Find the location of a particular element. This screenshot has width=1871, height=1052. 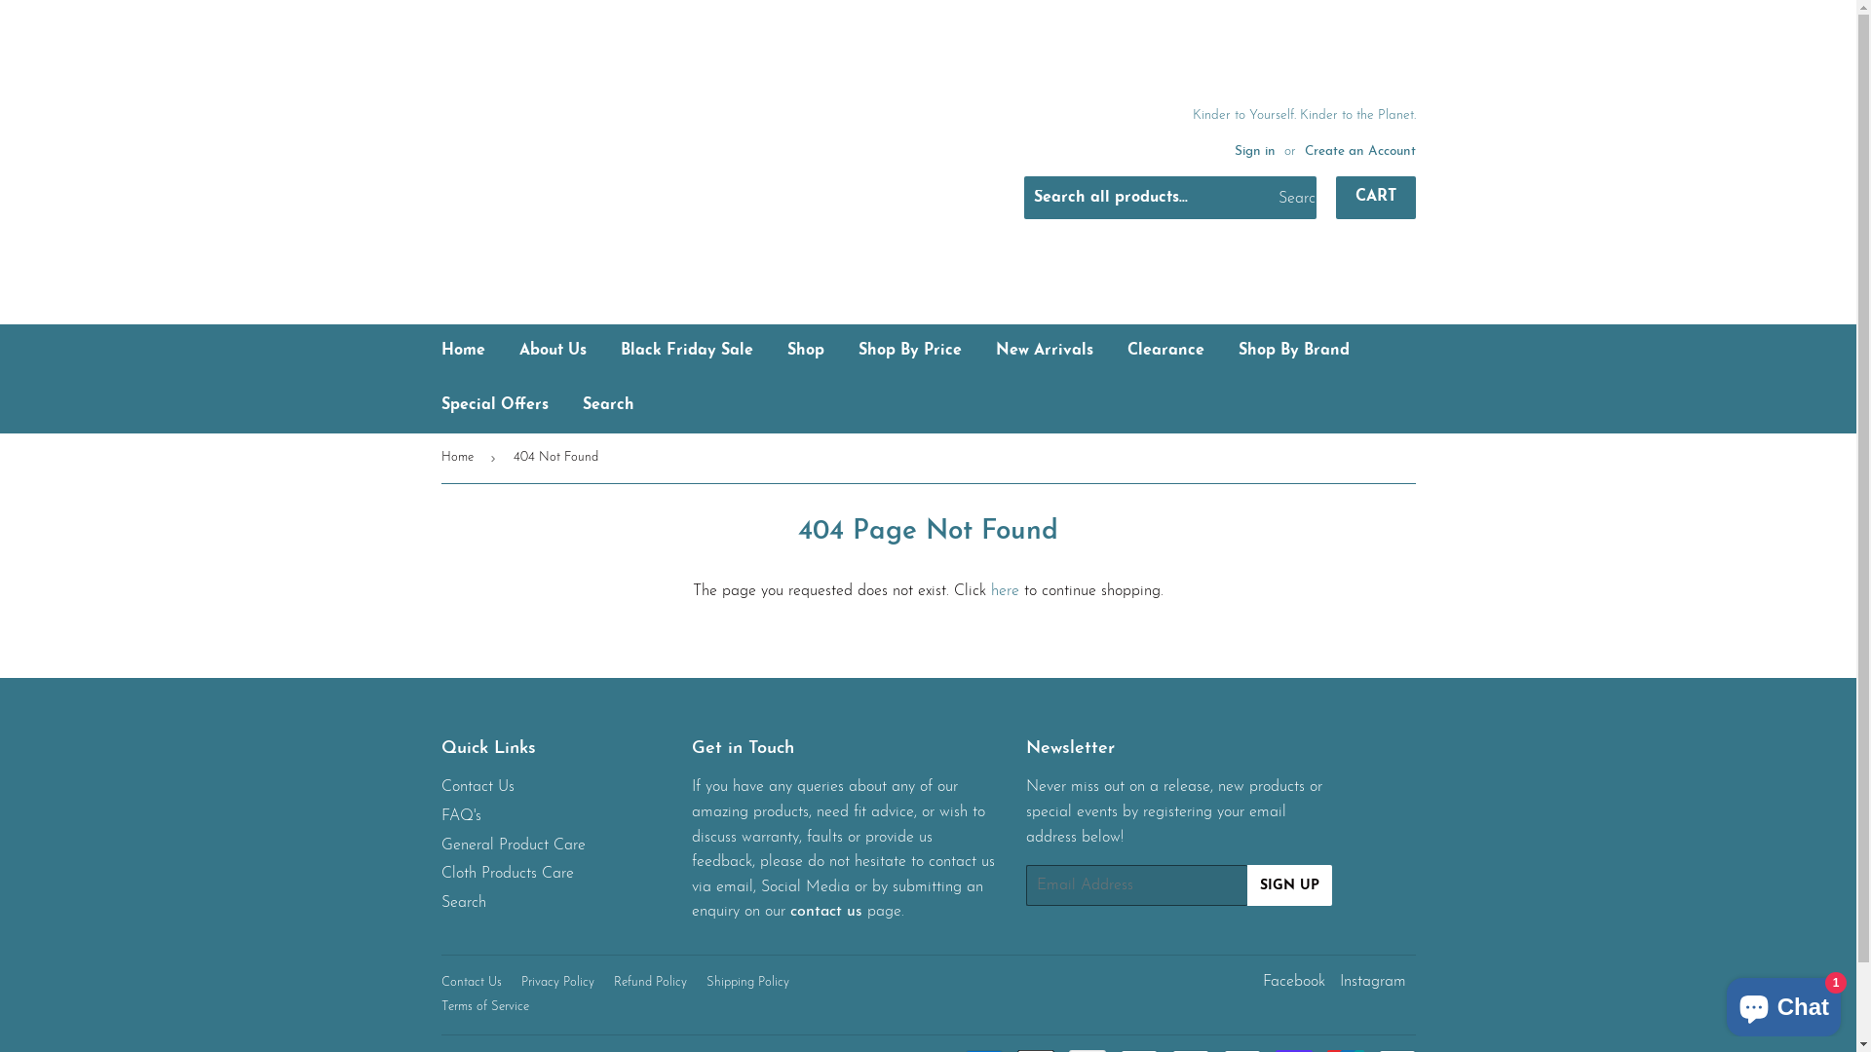

Facebook is located at coordinates (1294, 982).